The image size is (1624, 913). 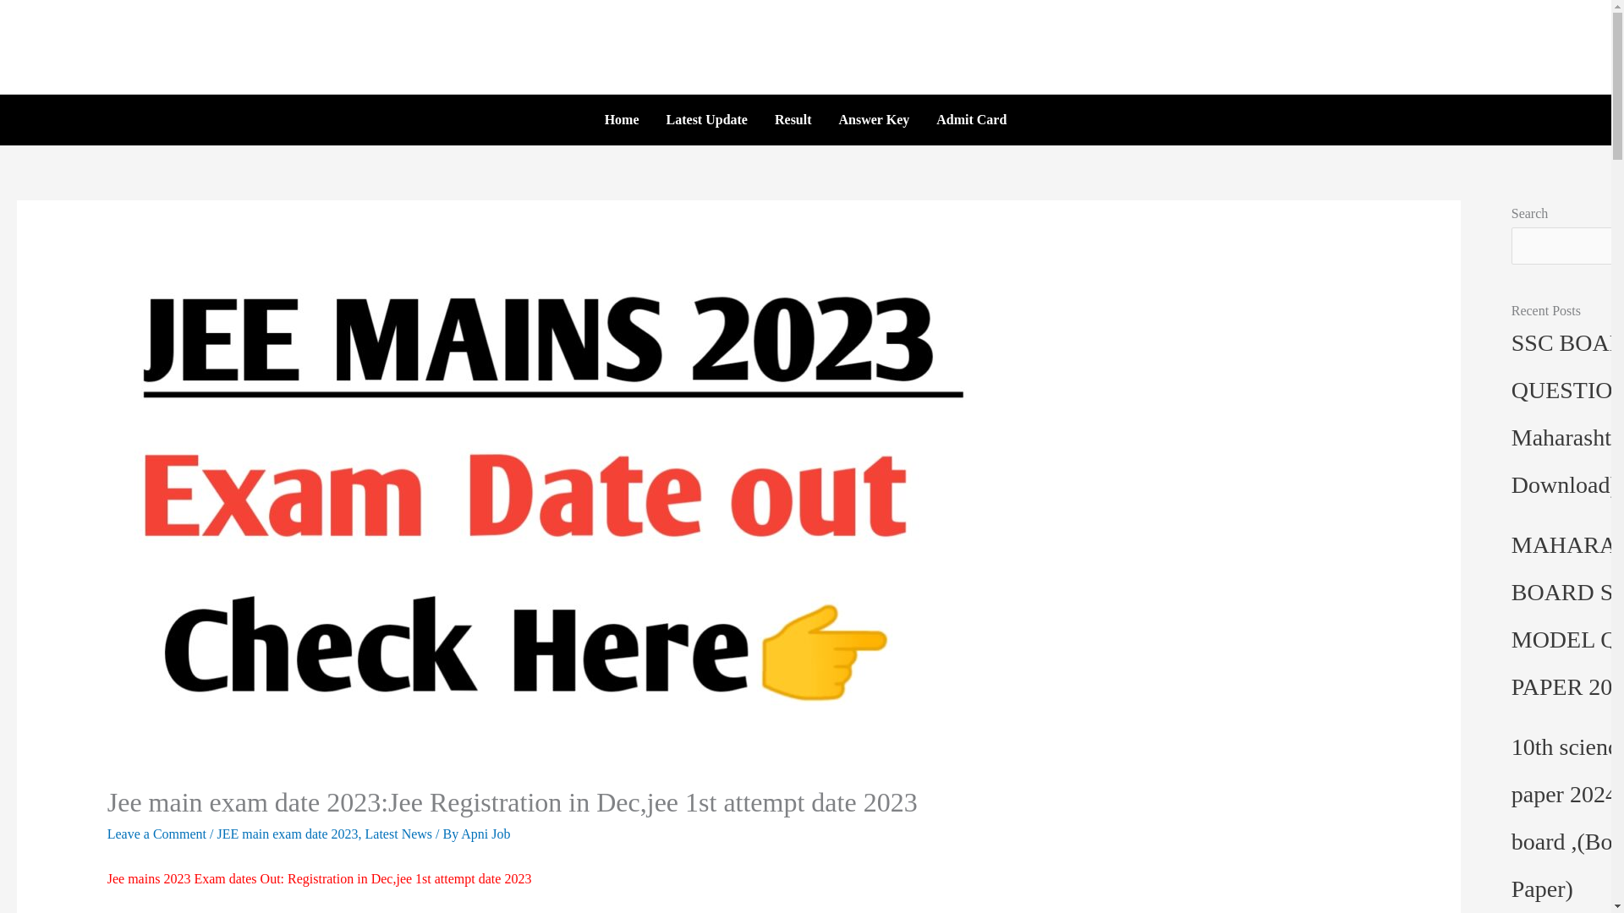 What do you see at coordinates (399, 834) in the screenshot?
I see `Latest News` at bounding box center [399, 834].